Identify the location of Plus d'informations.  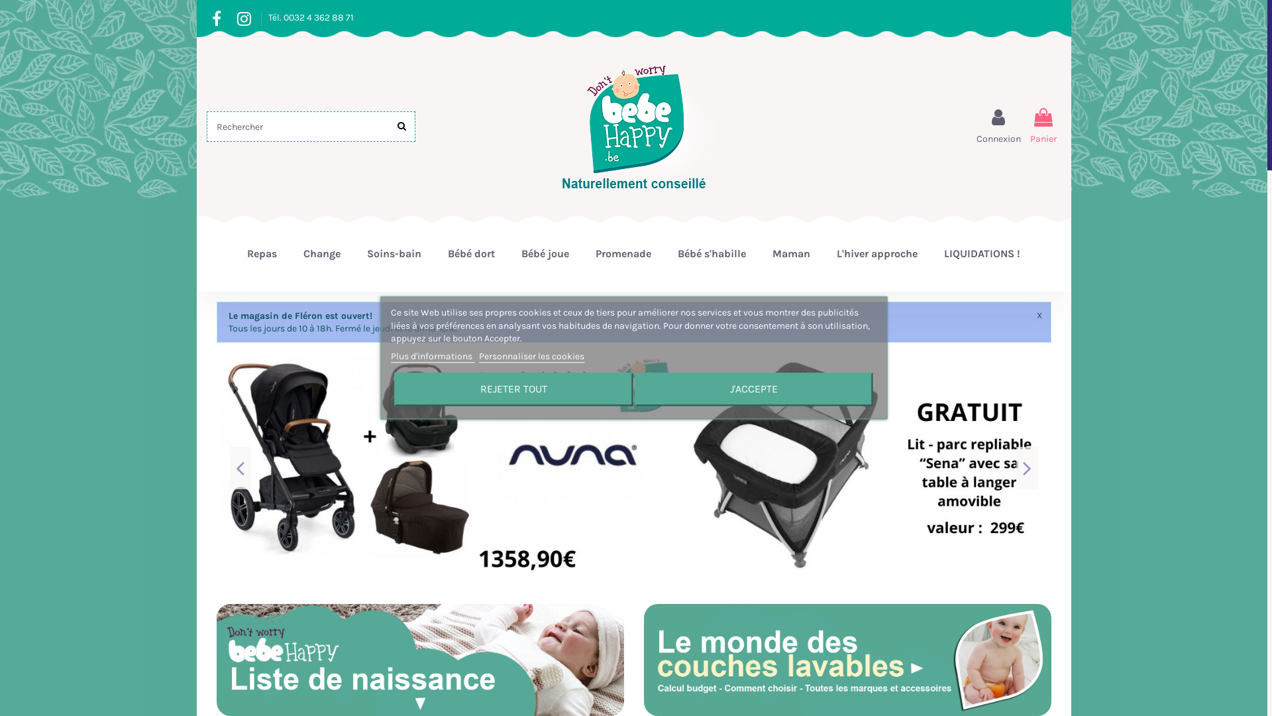
(433, 357).